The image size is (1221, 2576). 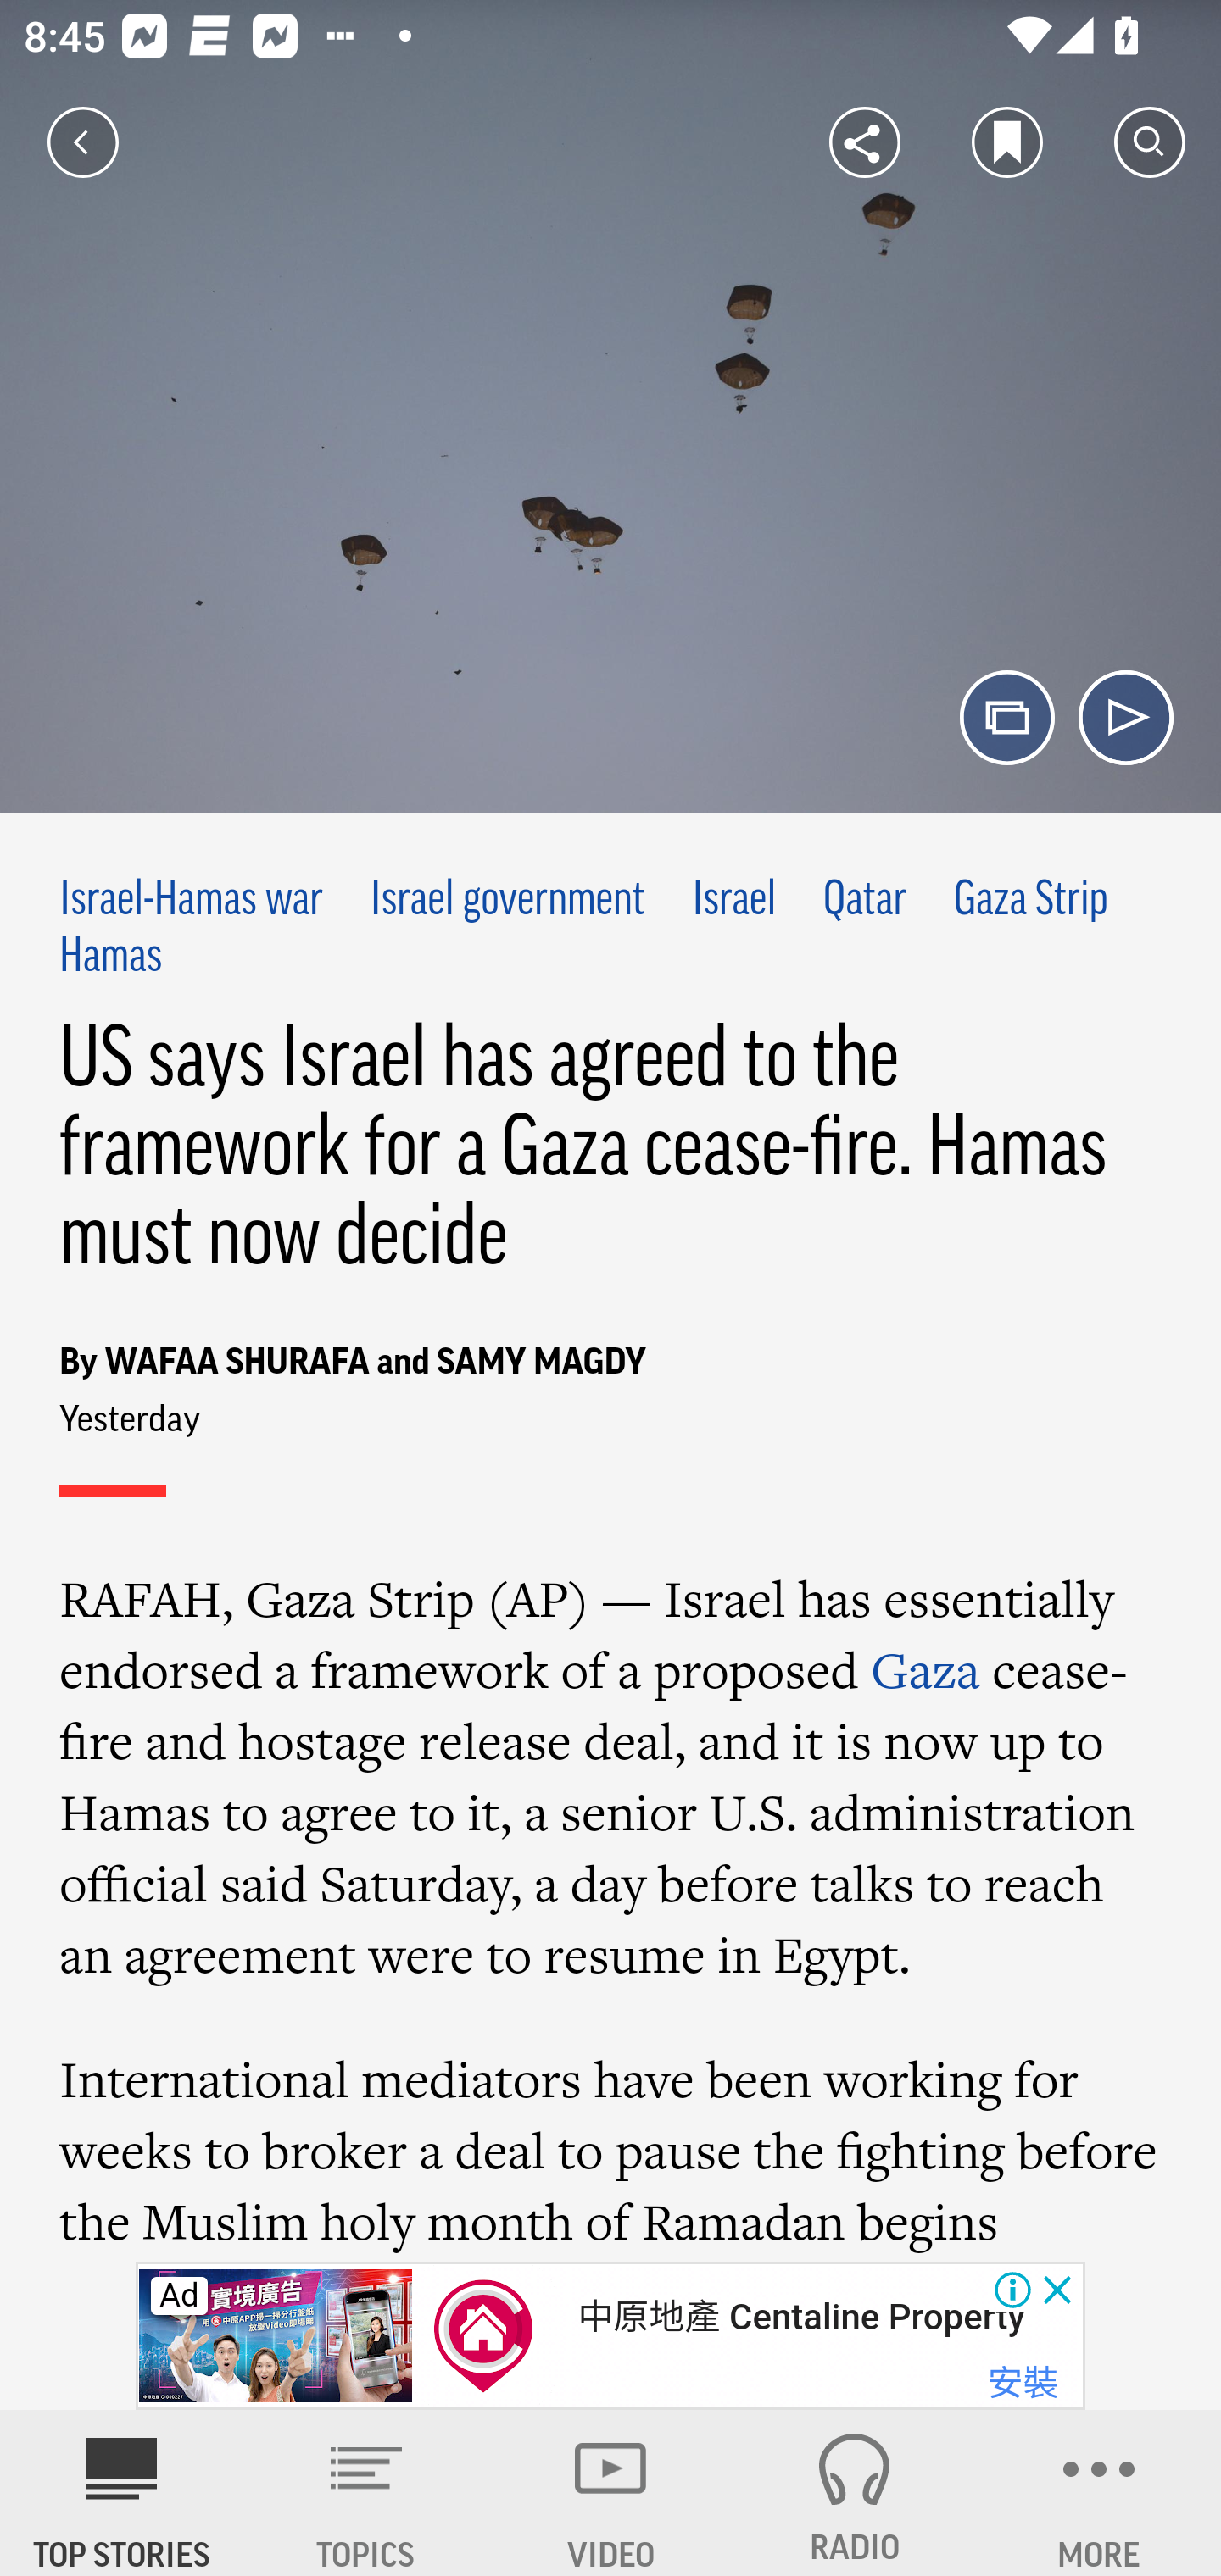 What do you see at coordinates (1023, 2384) in the screenshot?
I see `安裝` at bounding box center [1023, 2384].